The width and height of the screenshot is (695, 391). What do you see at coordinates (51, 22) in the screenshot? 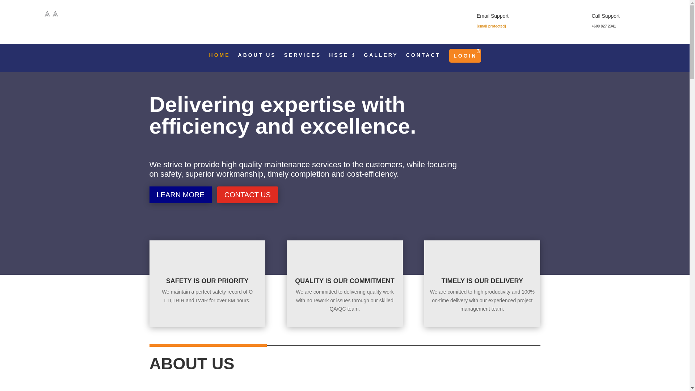
I see `Main Logo crop` at bounding box center [51, 22].